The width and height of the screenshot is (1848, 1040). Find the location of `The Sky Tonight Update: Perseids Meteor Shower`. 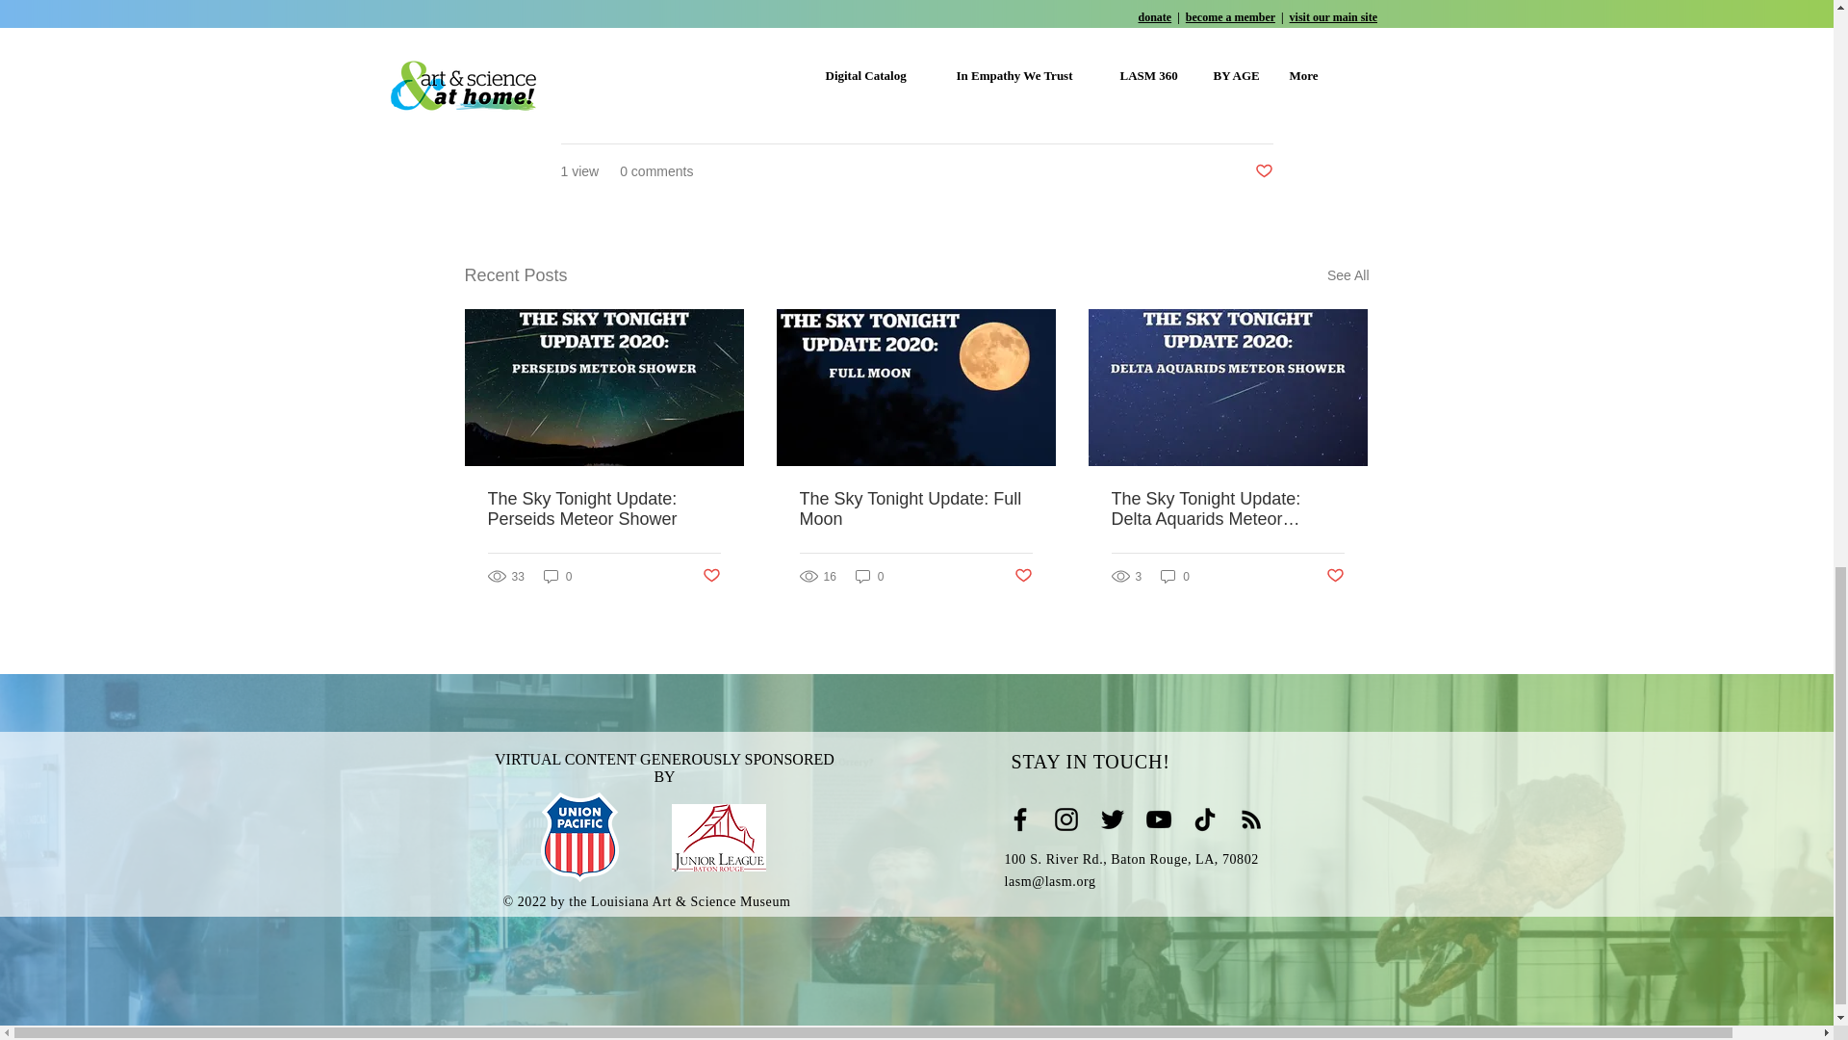

The Sky Tonight Update: Perseids Meteor Shower is located at coordinates (603, 508).